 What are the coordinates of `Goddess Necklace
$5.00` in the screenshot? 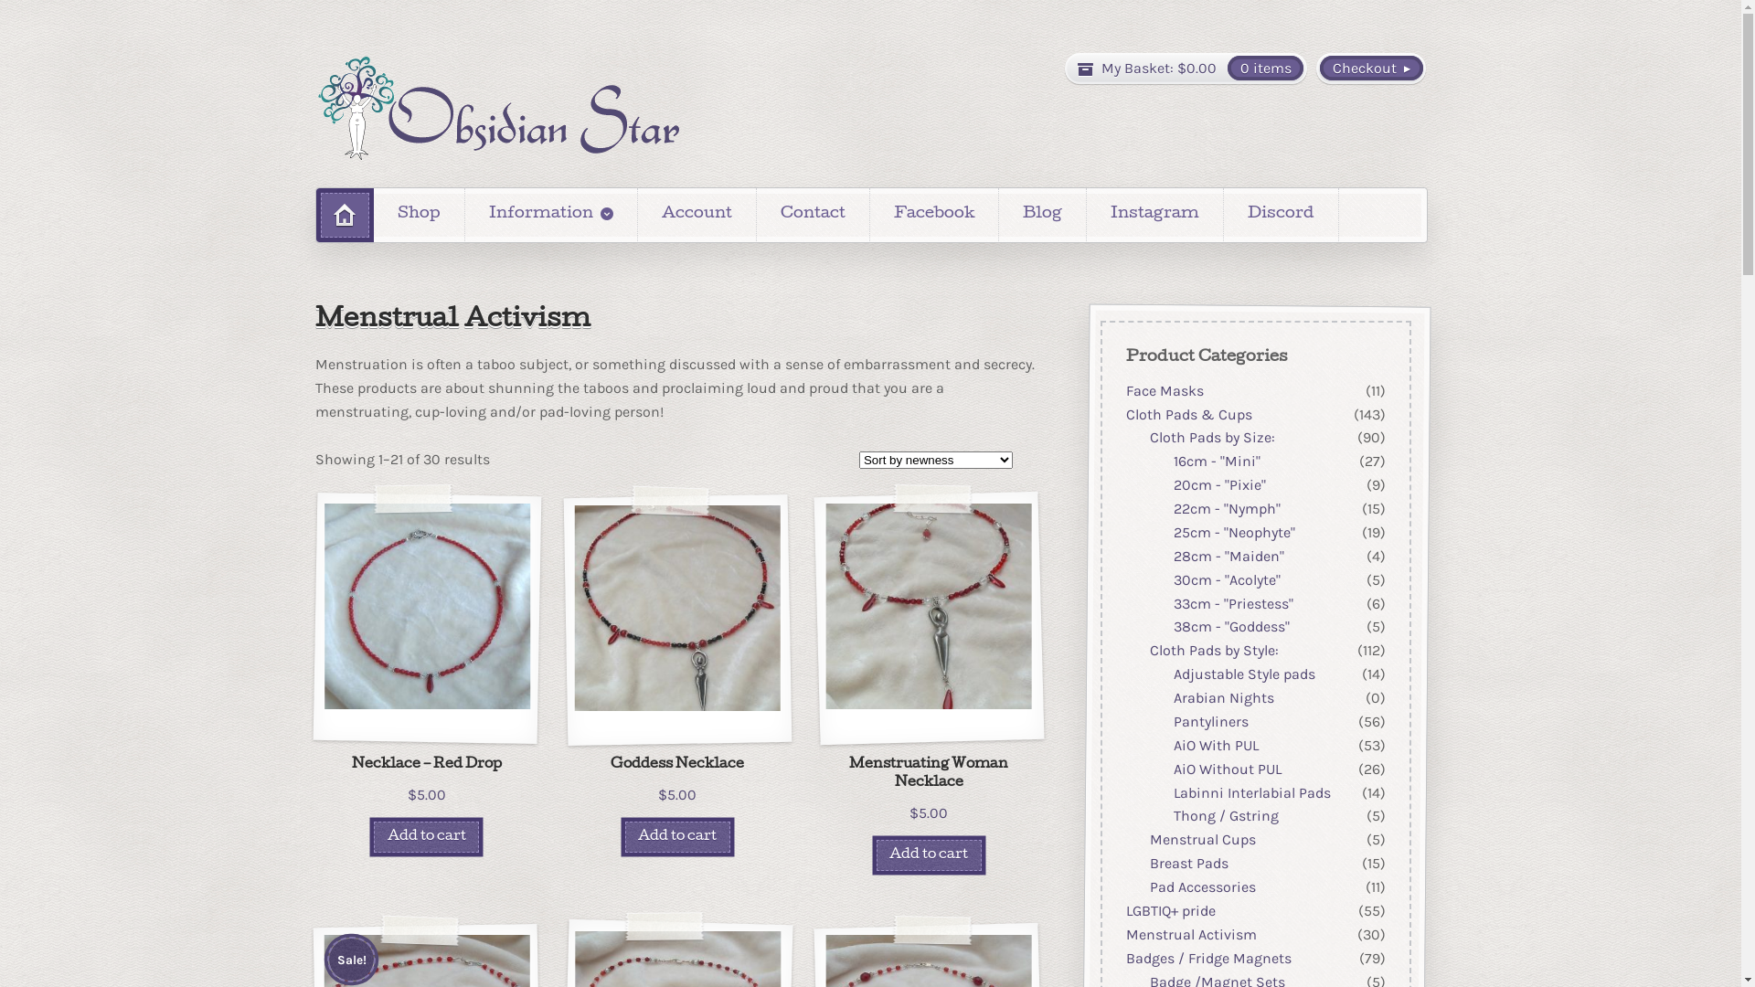 It's located at (678, 669).